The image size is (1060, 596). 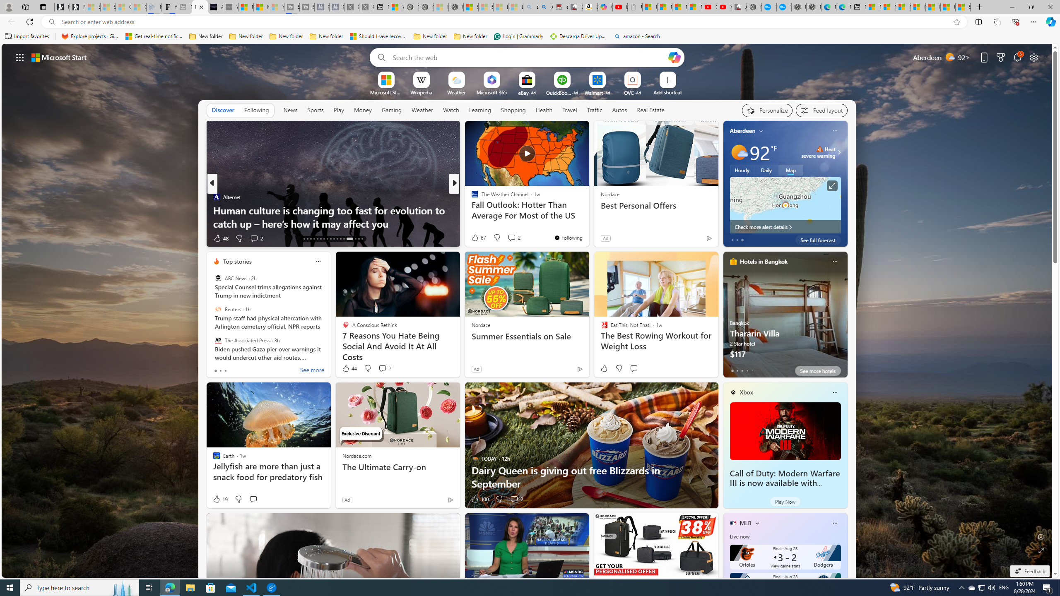 I want to click on Check more alert details, so click(x=785, y=227).